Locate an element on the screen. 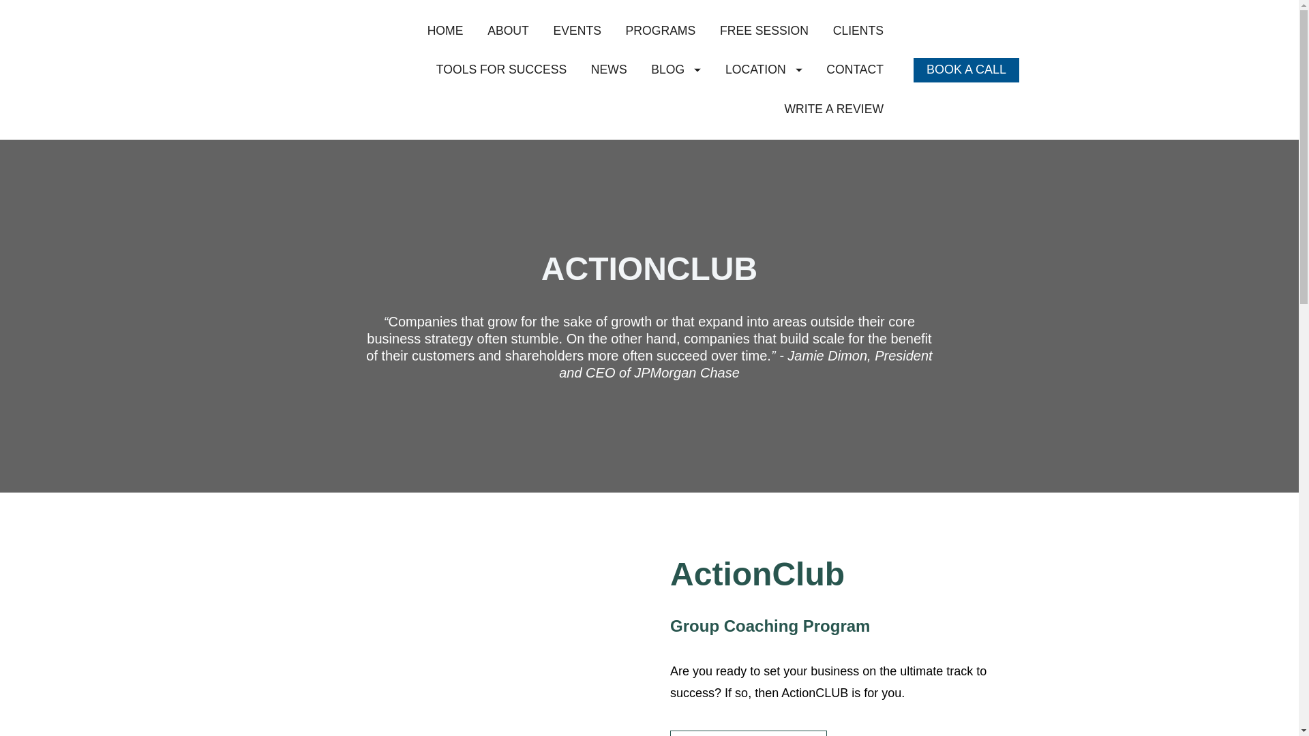 Image resolution: width=1309 pixels, height=736 pixels. EVENTS is located at coordinates (577, 31).